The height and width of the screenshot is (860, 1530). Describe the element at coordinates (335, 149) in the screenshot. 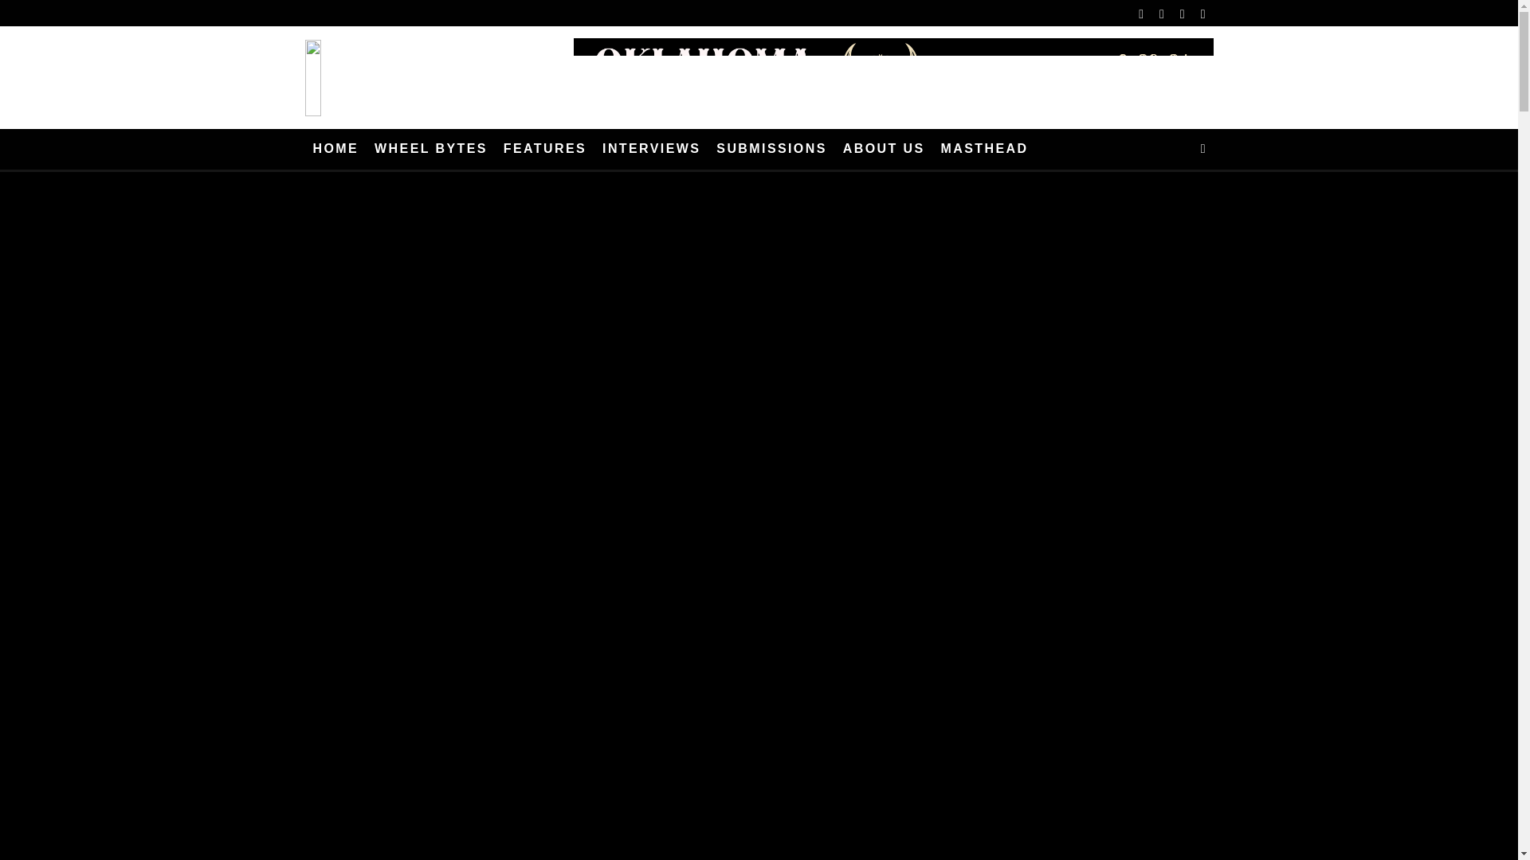

I see `HOME` at that location.